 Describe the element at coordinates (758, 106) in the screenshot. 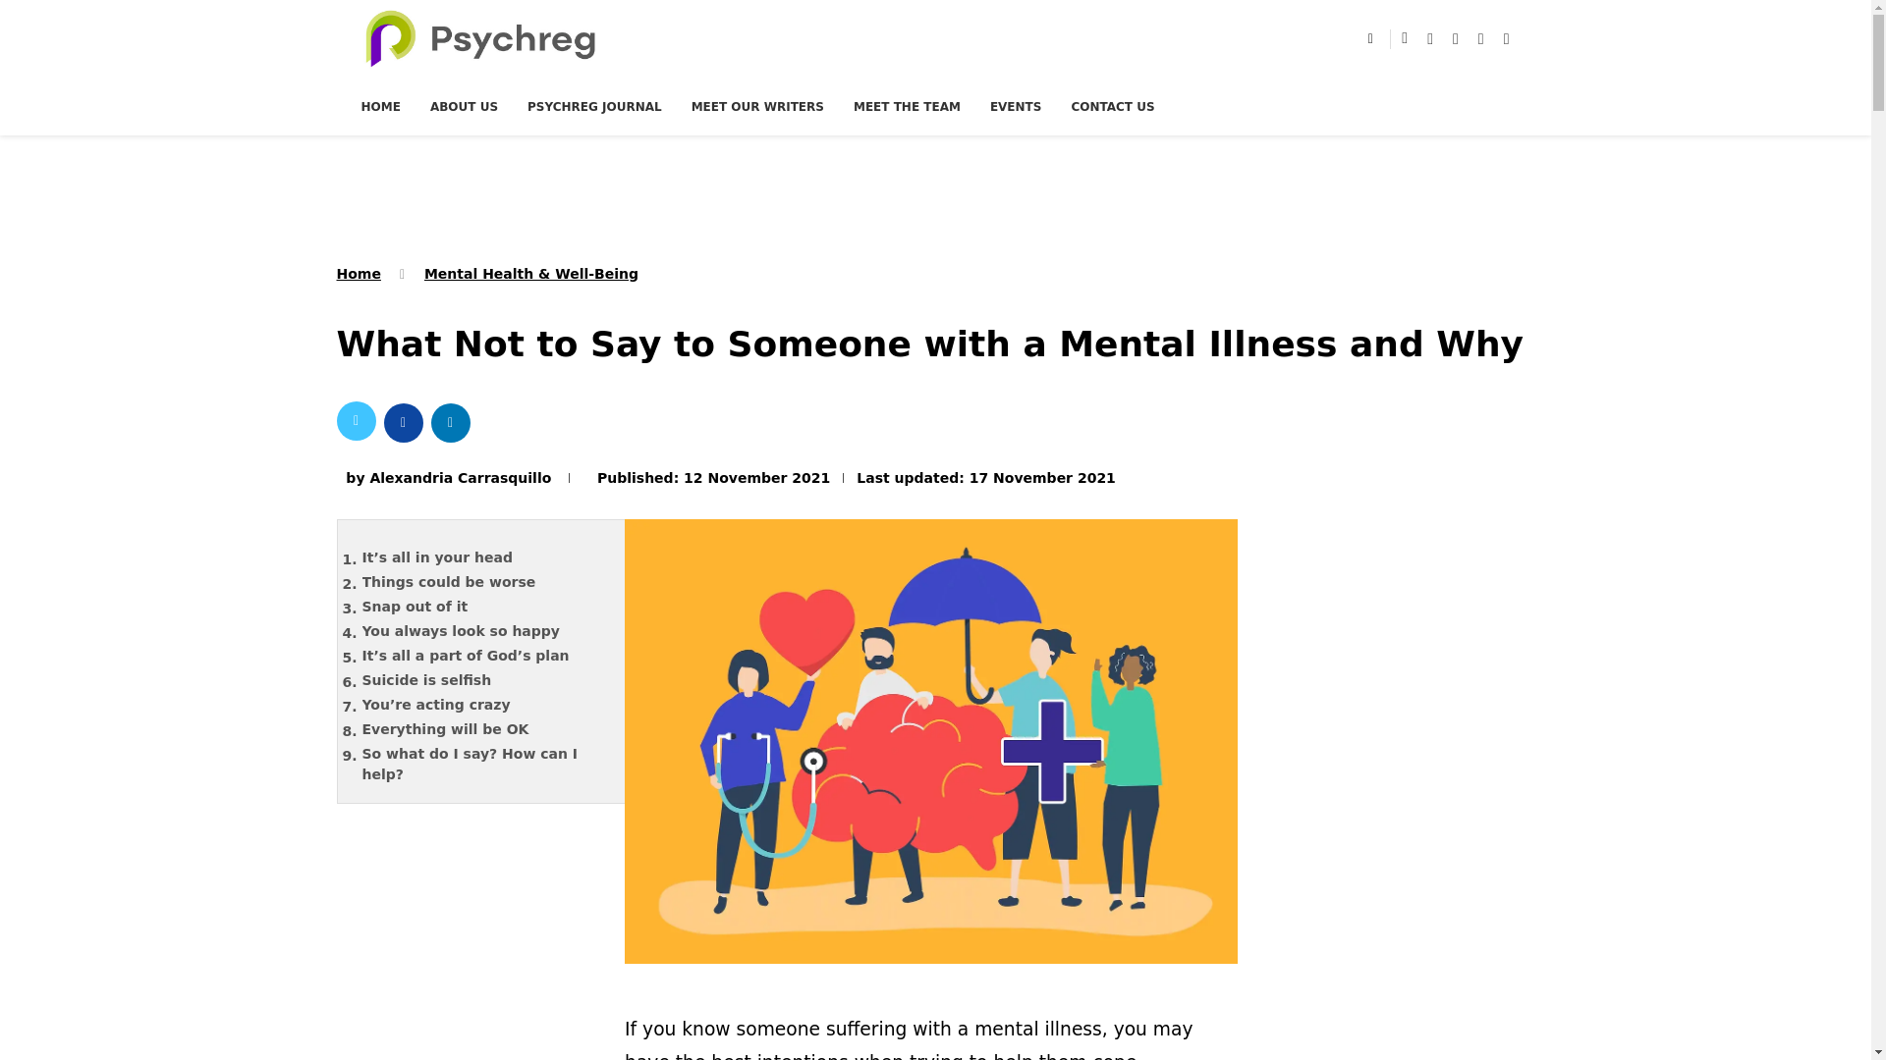

I see `MEET OUR WRITERS` at that location.